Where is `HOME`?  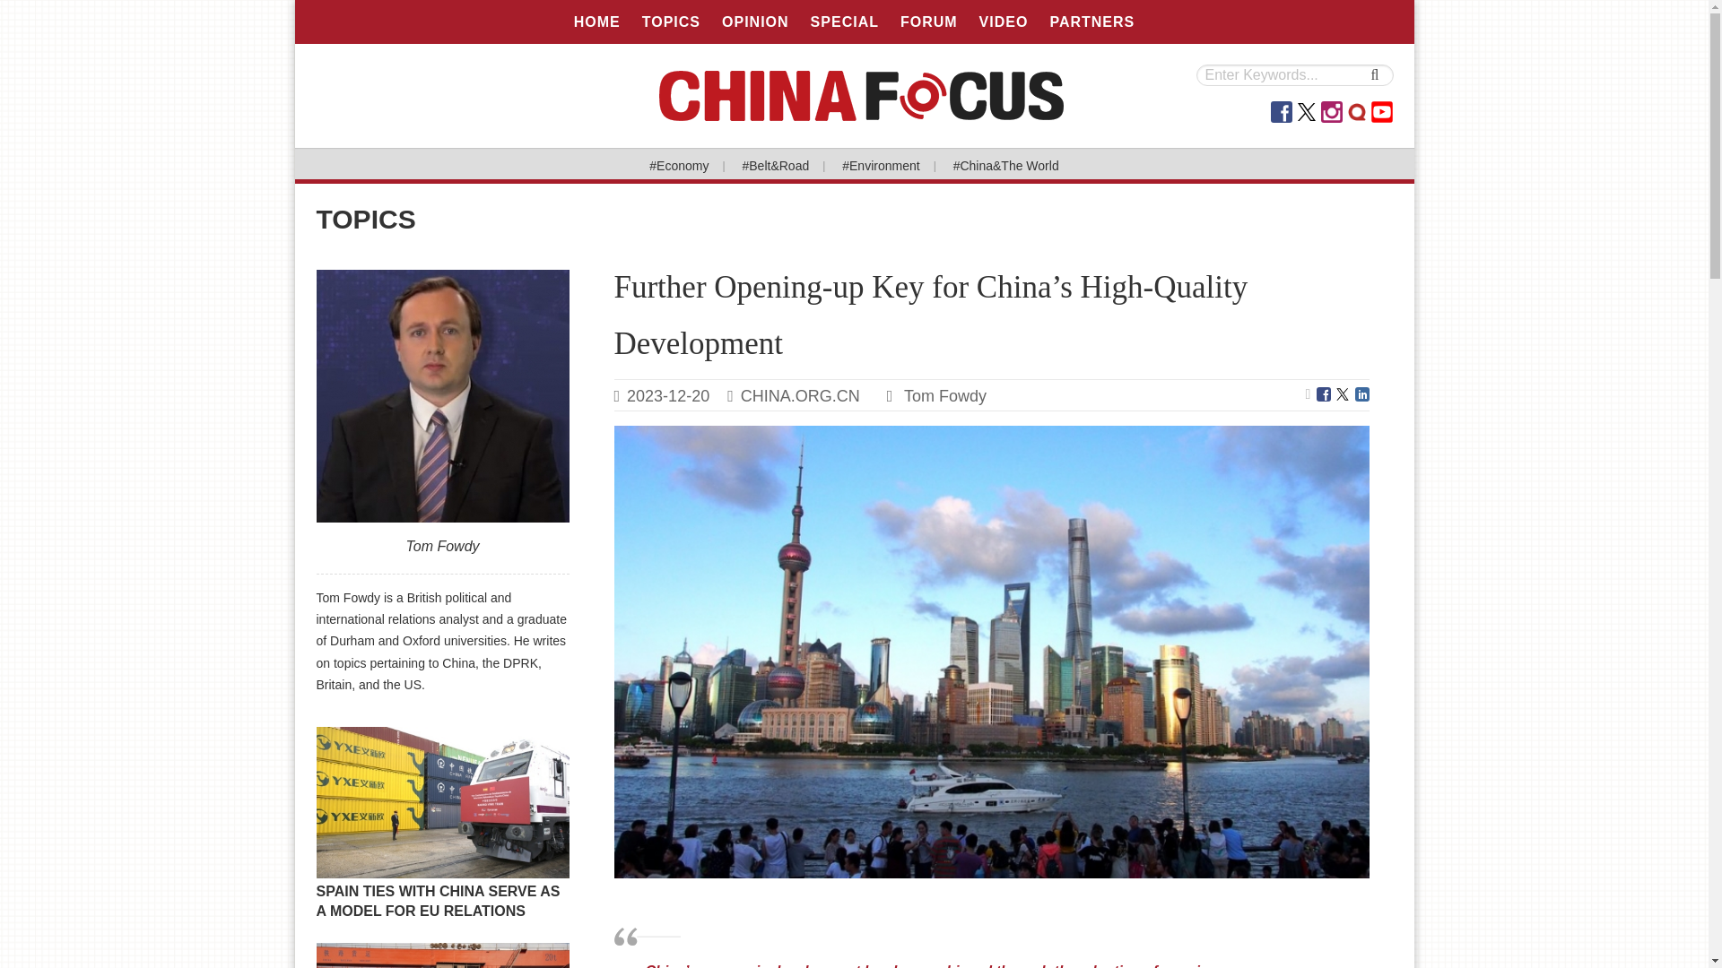 HOME is located at coordinates (597, 22).